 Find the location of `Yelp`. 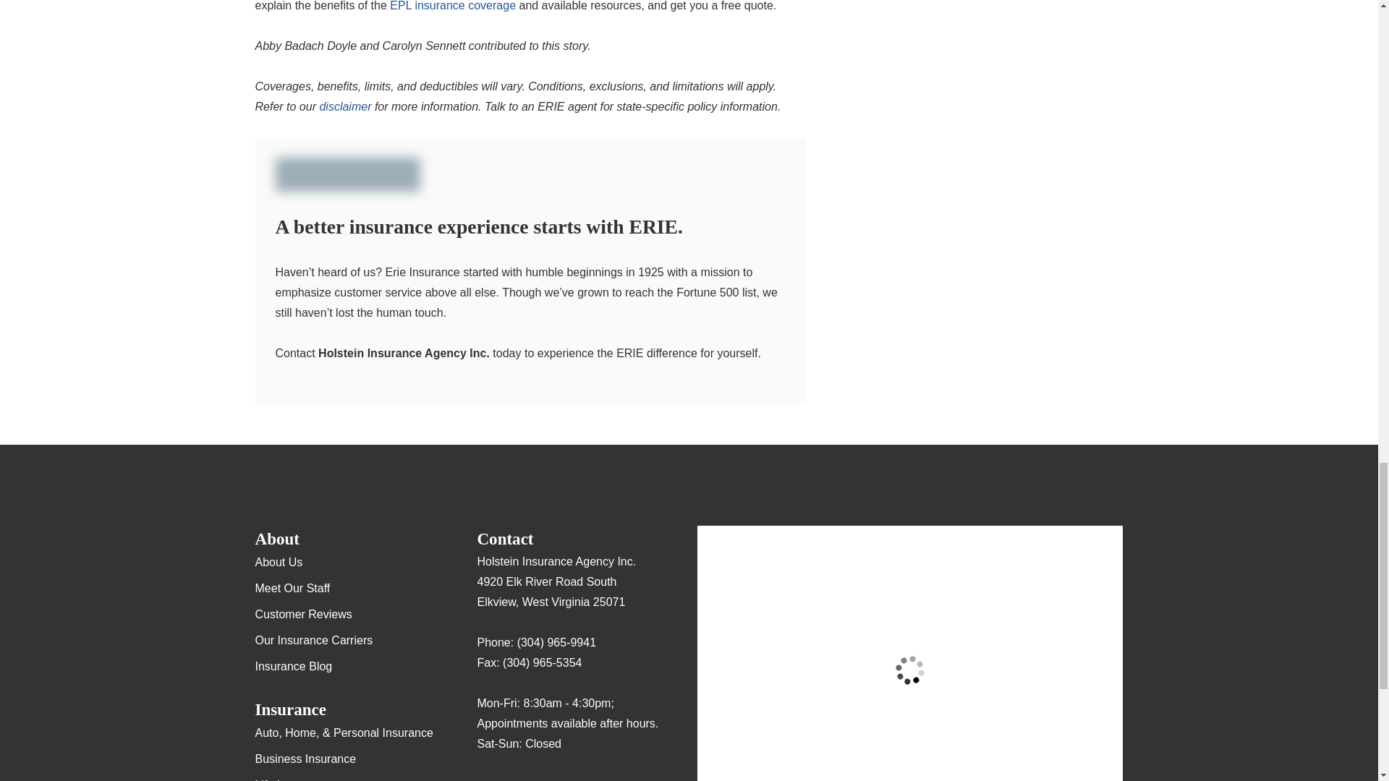

Yelp is located at coordinates (517, 778).